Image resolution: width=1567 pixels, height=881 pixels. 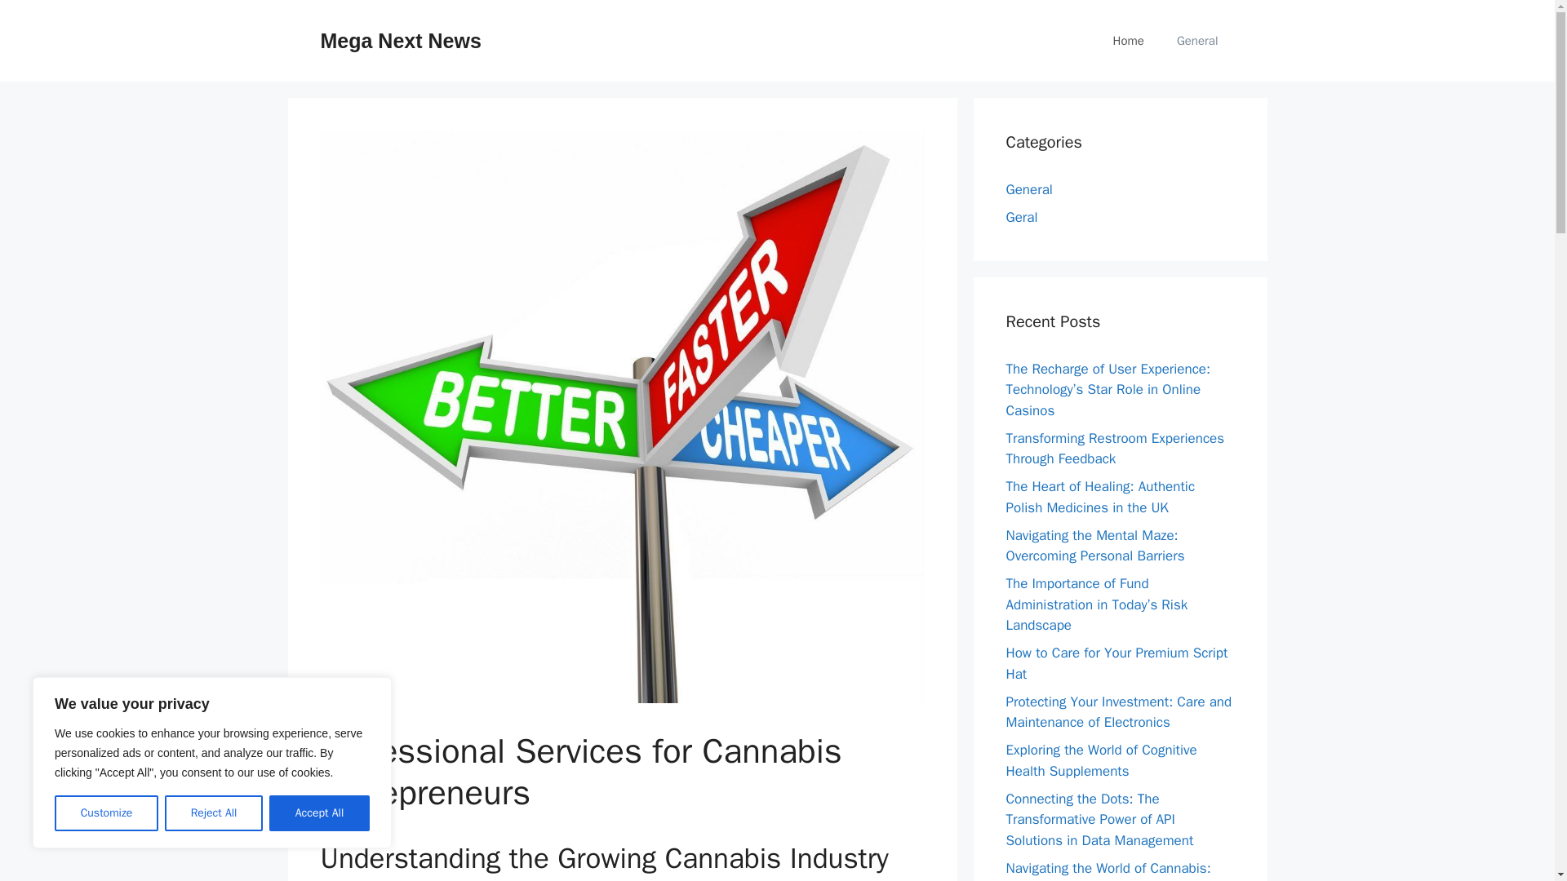 I want to click on Geral, so click(x=1022, y=217).